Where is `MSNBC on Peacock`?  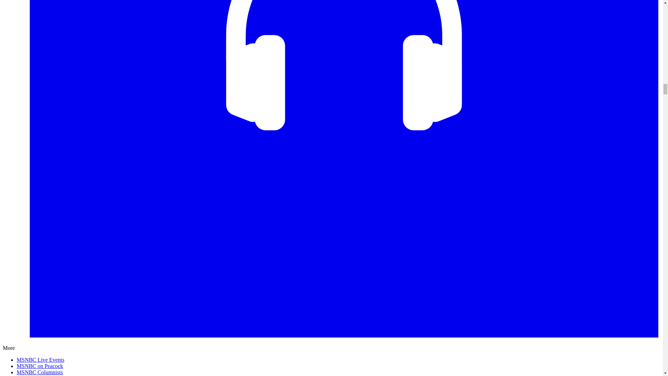
MSNBC on Peacock is located at coordinates (40, 366).